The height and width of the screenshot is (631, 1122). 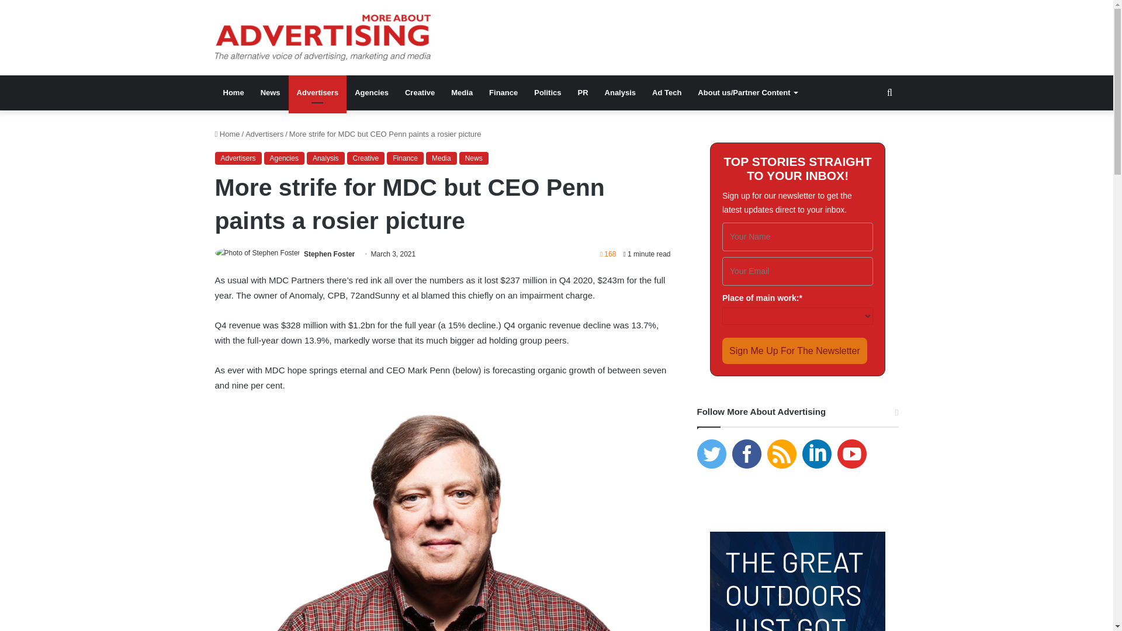 I want to click on More About Advertising, so click(x=323, y=37).